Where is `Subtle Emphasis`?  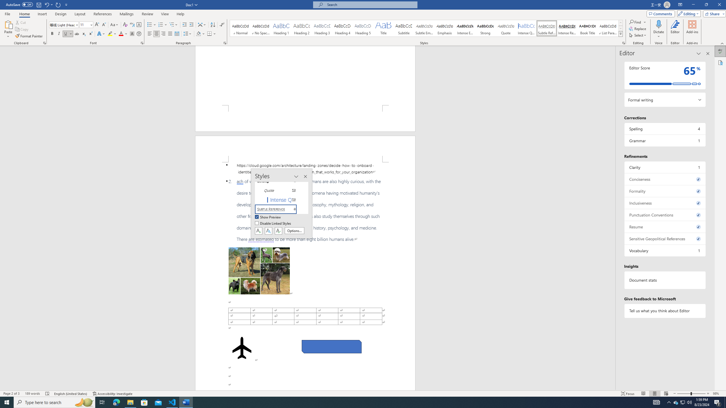 Subtle Emphasis is located at coordinates (424, 28).